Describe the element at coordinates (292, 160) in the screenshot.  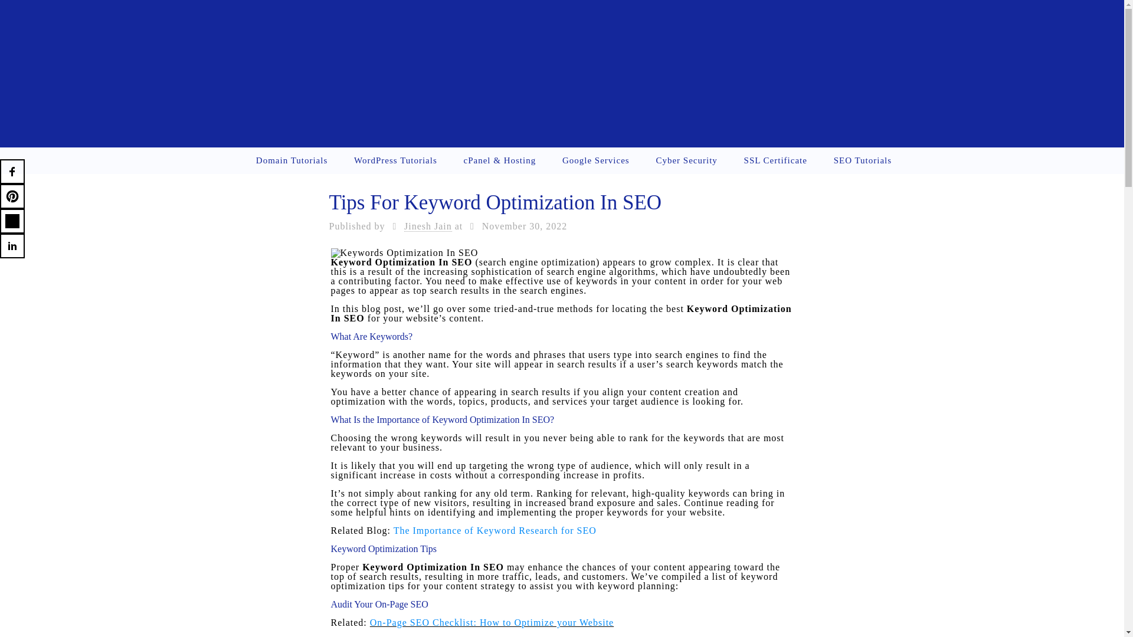
I see `Domain Tutorials` at that location.